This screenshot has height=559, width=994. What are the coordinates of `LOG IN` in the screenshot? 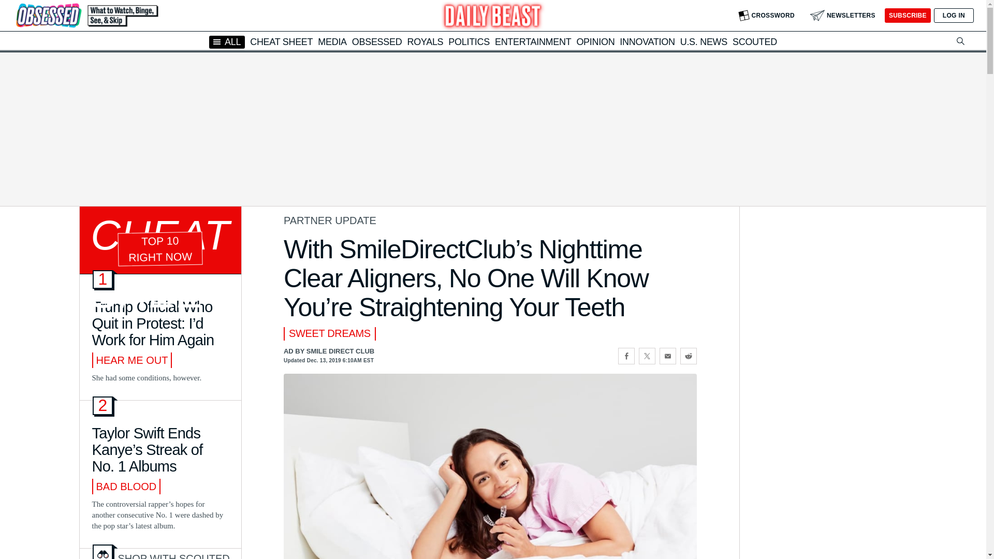 It's located at (954, 16).